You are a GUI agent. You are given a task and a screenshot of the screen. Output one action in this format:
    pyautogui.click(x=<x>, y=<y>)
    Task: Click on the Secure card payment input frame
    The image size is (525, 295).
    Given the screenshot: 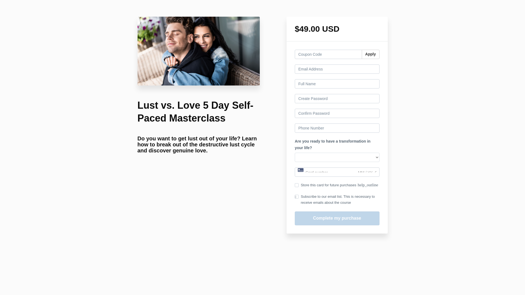 What is the action you would take?
    pyautogui.click(x=337, y=173)
    